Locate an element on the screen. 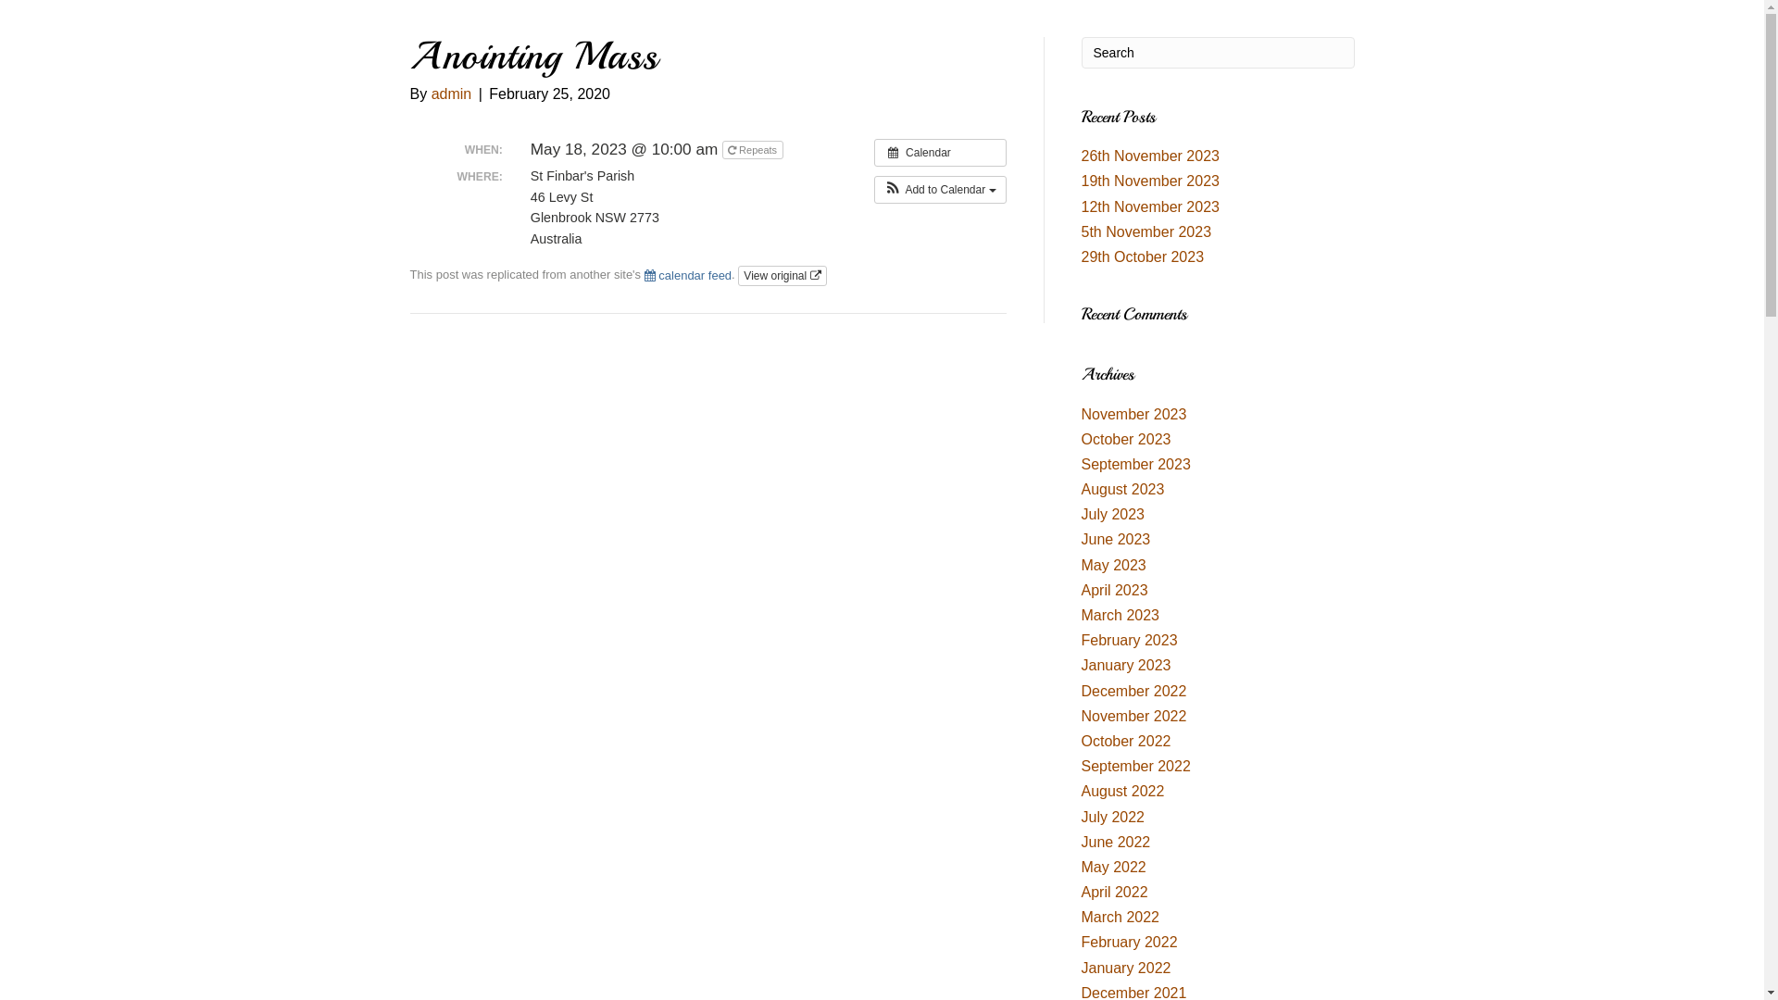 This screenshot has width=1778, height=1000. admin is located at coordinates (452, 94).